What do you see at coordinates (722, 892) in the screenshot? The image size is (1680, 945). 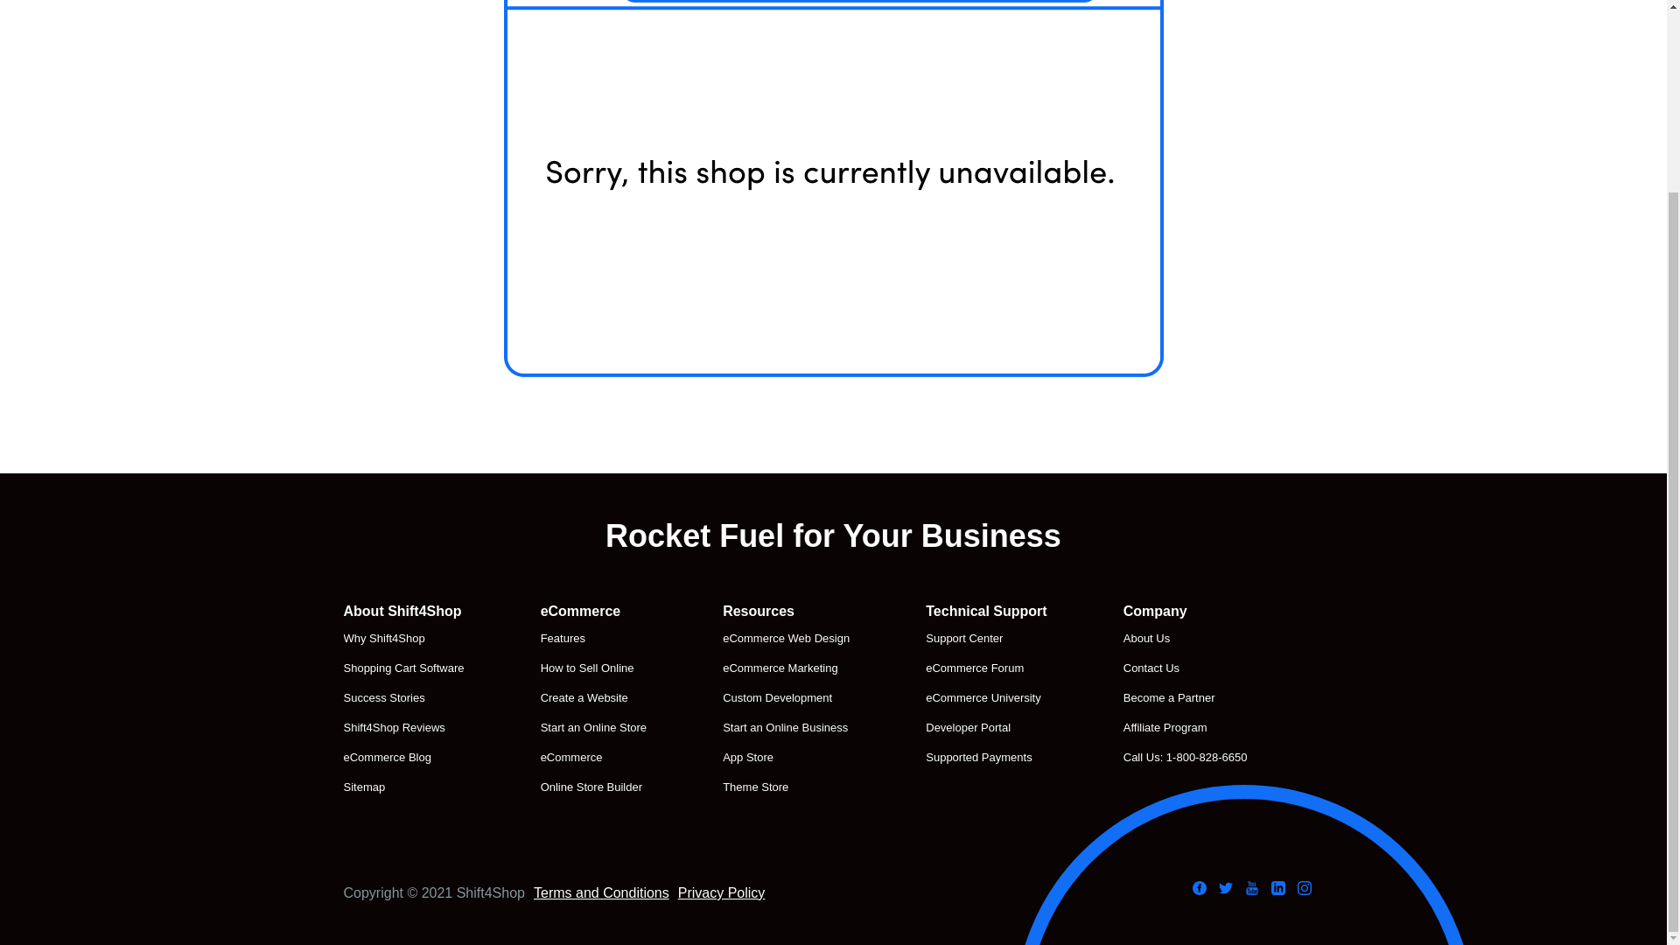 I see `Privacy Policy` at bounding box center [722, 892].